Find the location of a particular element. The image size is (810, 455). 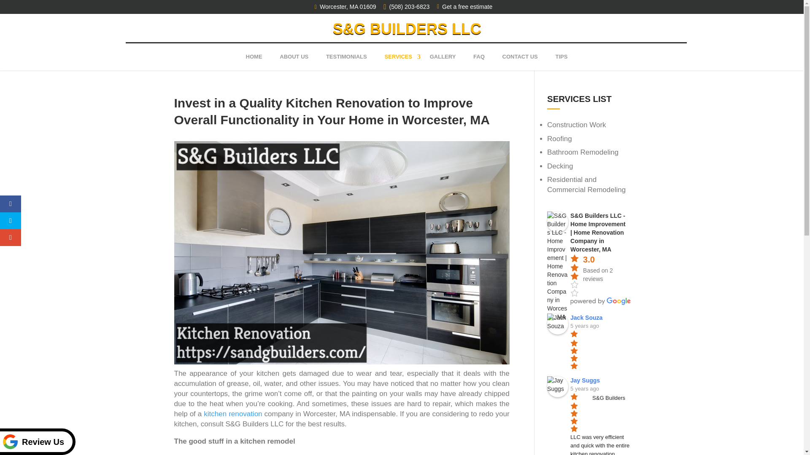

TIPS is located at coordinates (562, 56).